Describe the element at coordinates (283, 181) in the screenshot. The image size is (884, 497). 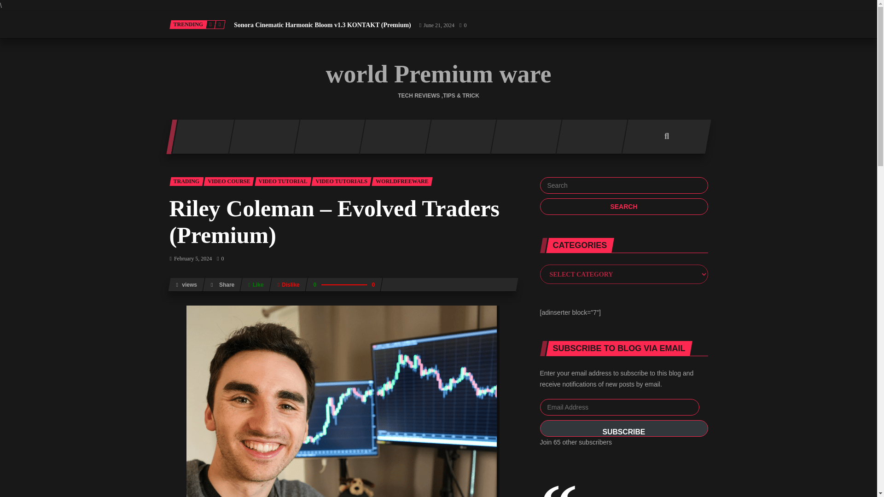
I see `video tutorial` at that location.